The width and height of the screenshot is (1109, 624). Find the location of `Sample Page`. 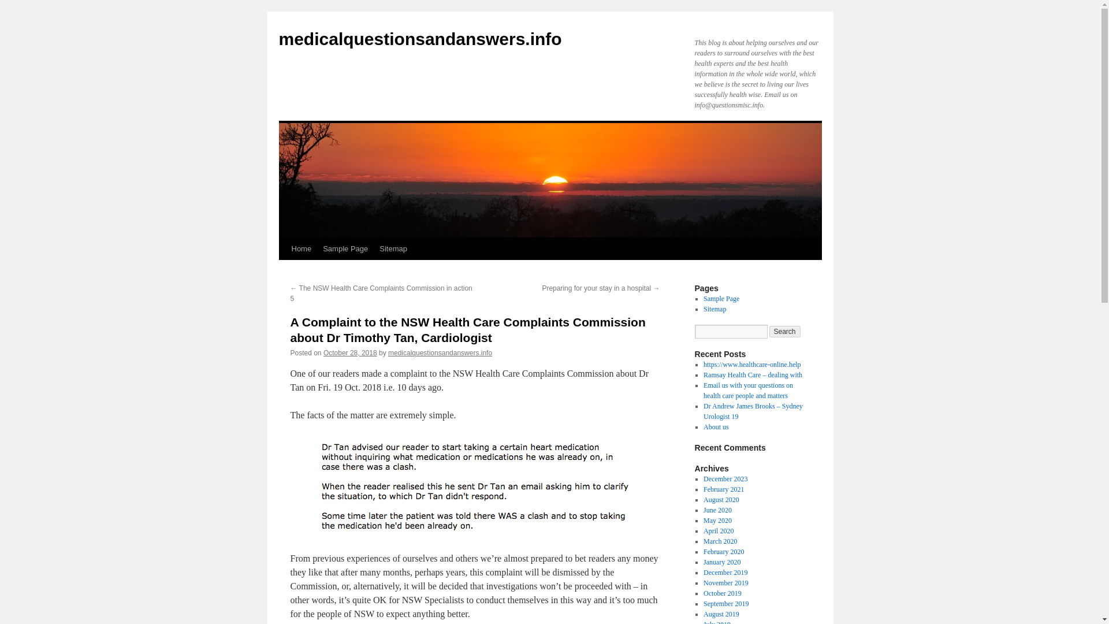

Sample Page is located at coordinates (721, 298).